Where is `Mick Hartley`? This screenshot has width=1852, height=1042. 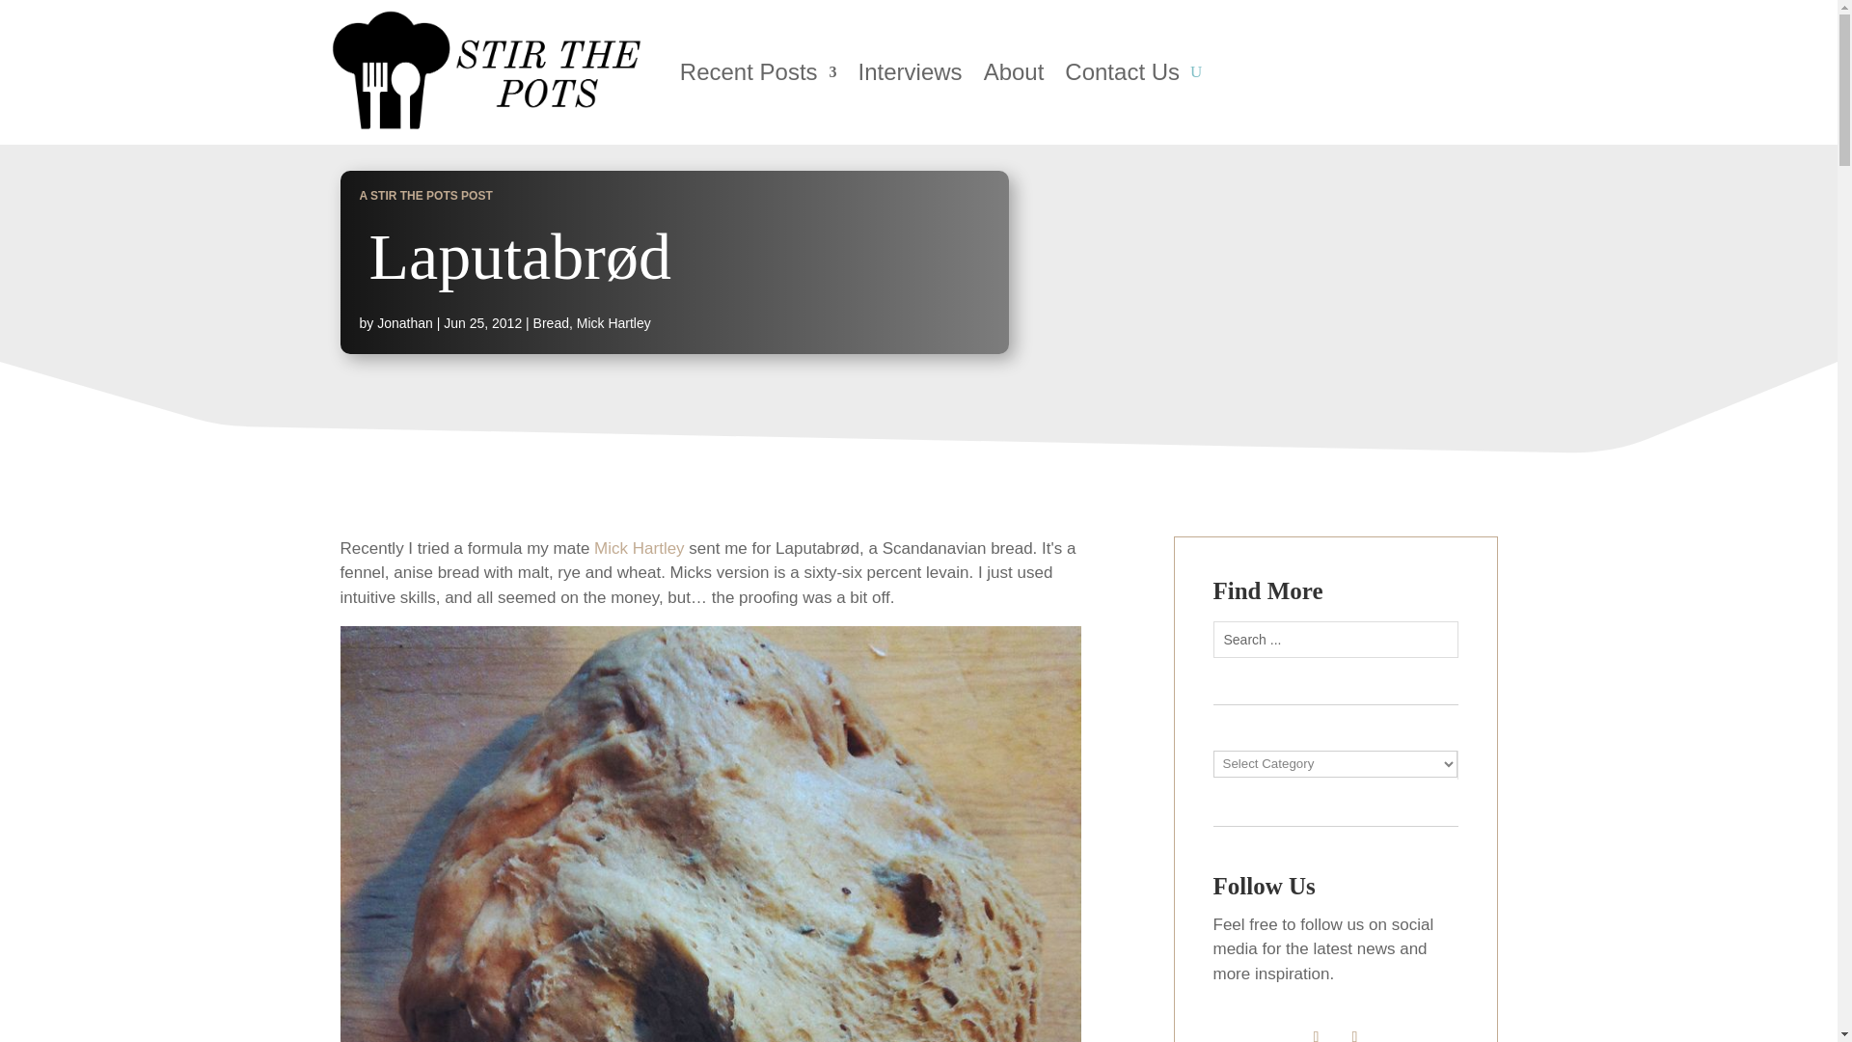 Mick Hartley is located at coordinates (613, 323).